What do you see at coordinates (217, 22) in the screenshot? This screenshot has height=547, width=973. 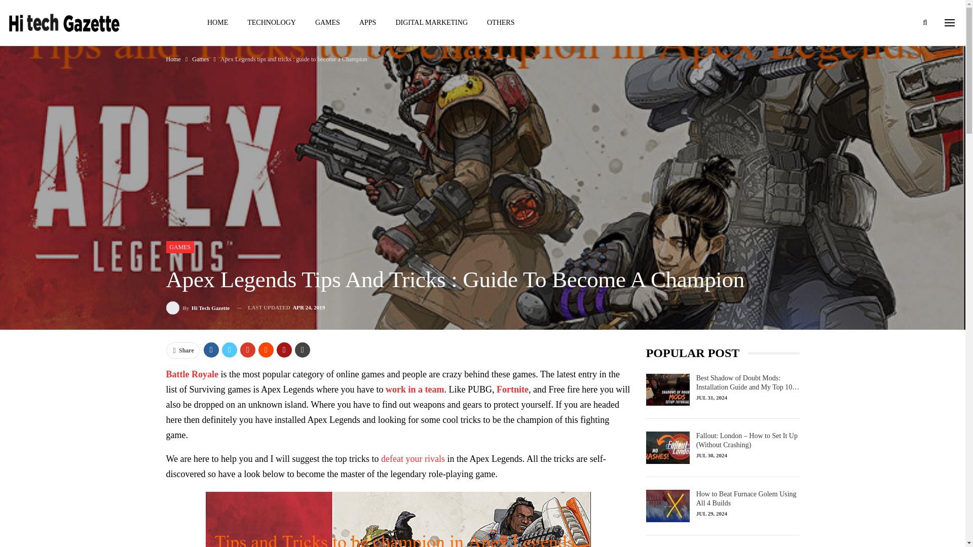 I see `HOME` at bounding box center [217, 22].